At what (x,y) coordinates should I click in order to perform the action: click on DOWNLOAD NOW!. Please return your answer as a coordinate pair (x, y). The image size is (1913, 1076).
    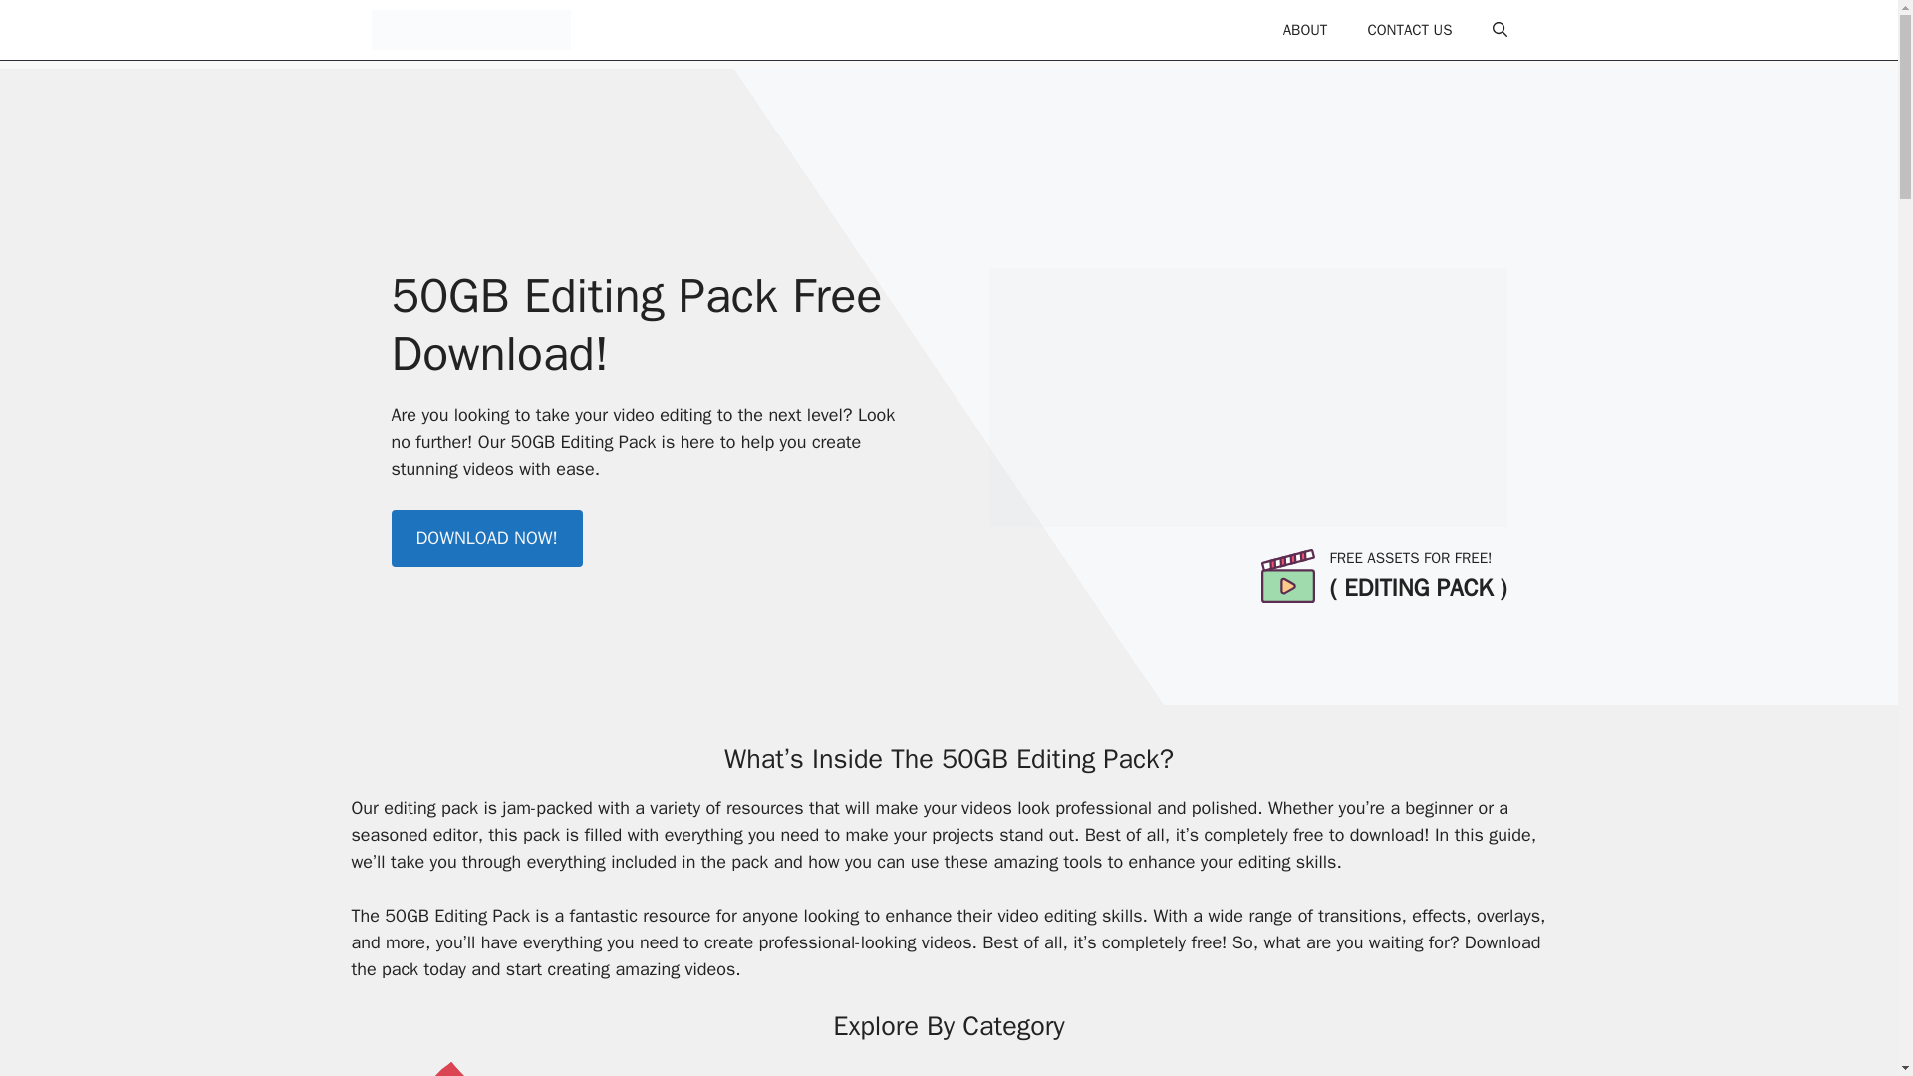
    Looking at the image, I should click on (485, 538).